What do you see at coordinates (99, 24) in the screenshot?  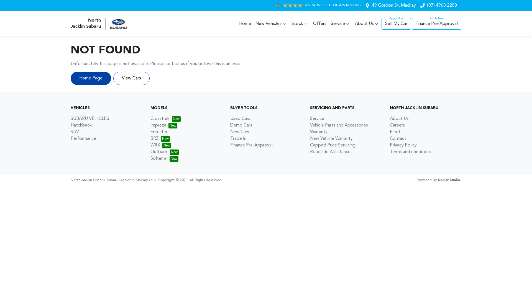 I see `North
Jacklin Subaru` at bounding box center [99, 24].